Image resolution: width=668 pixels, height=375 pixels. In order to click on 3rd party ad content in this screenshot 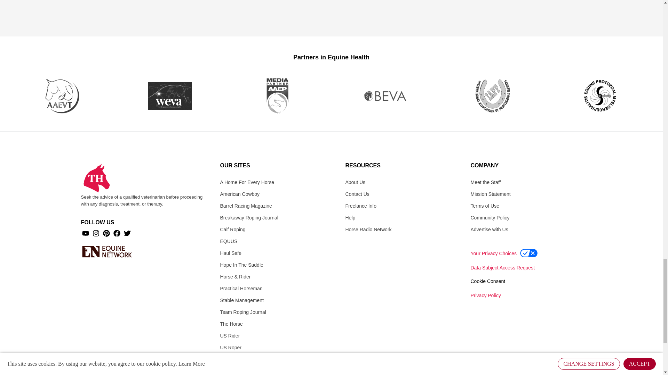, I will do `click(331, 17)`.